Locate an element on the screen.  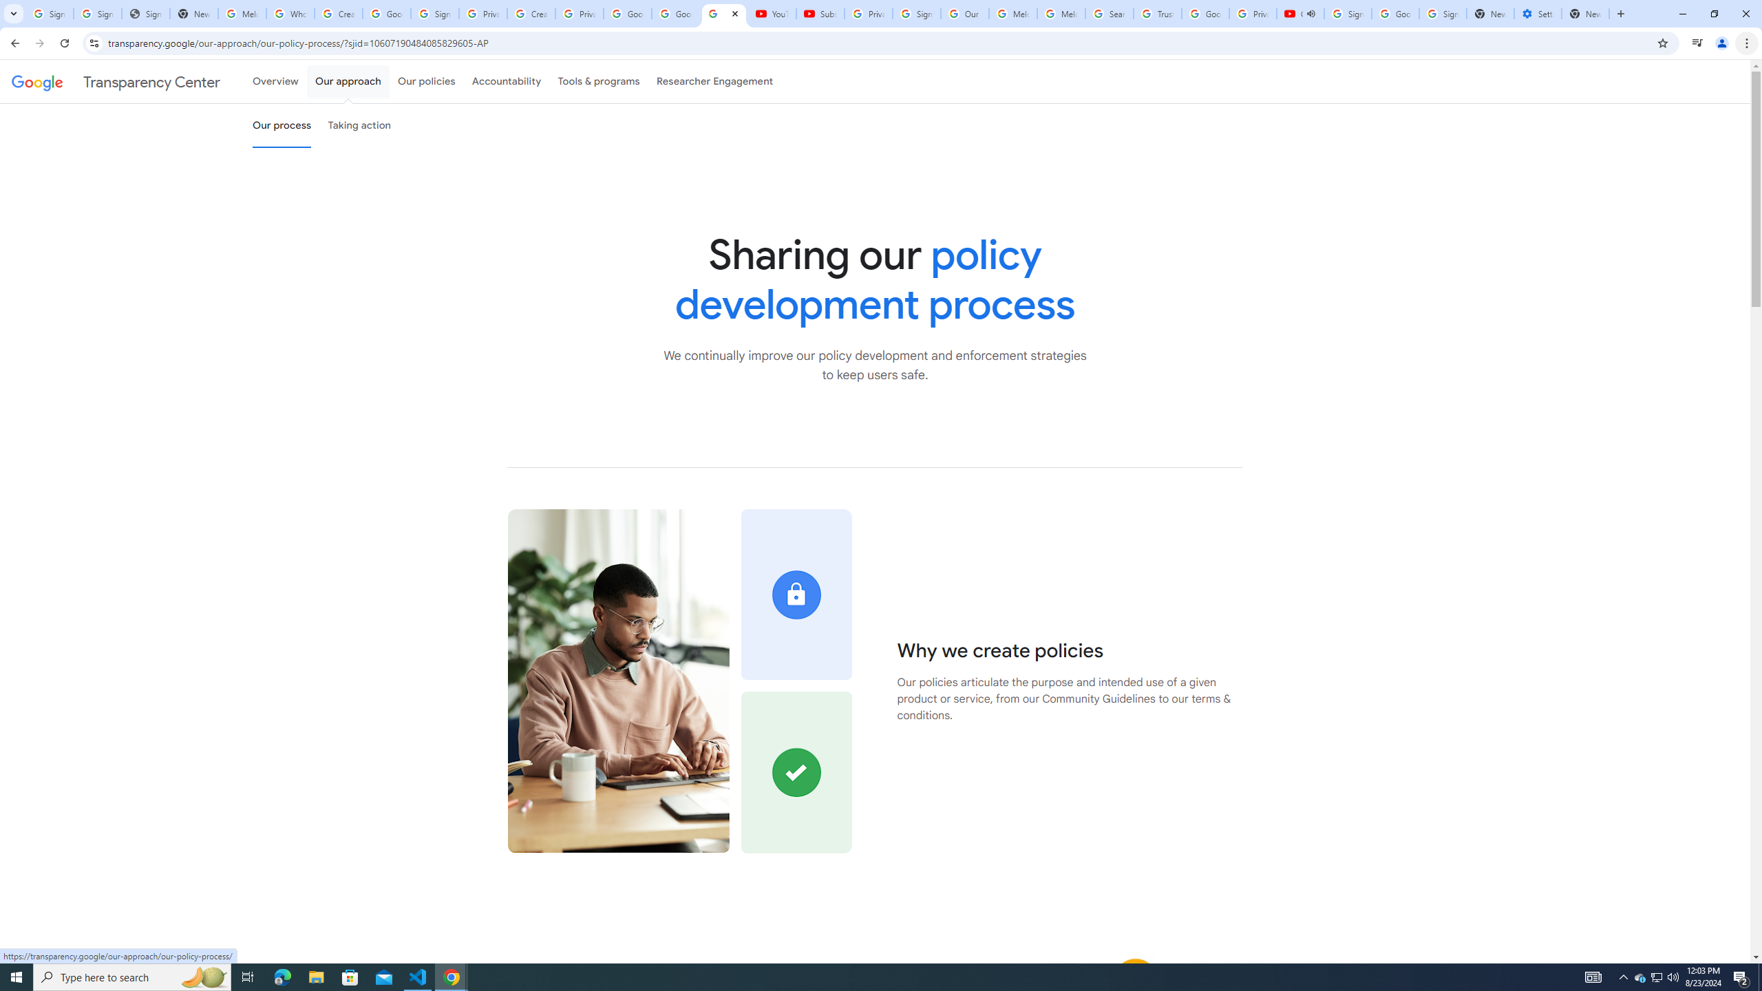
Sign in - Google Accounts is located at coordinates (917, 14).